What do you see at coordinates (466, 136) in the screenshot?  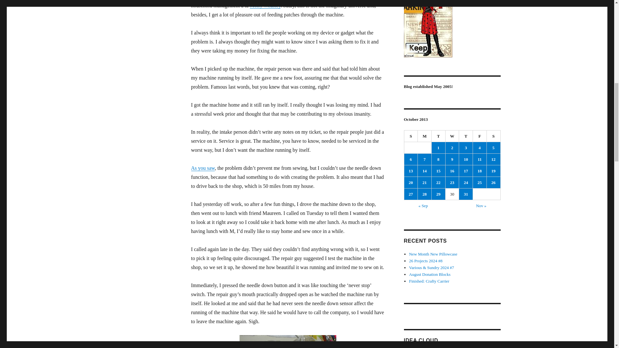 I see `Thursday` at bounding box center [466, 136].